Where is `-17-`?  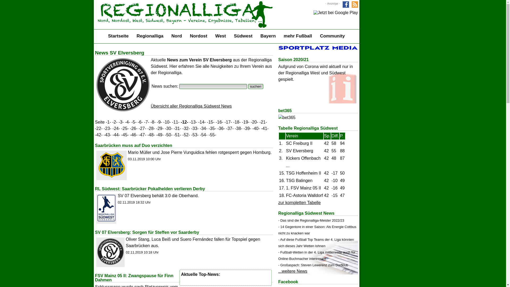 -17- is located at coordinates (228, 122).